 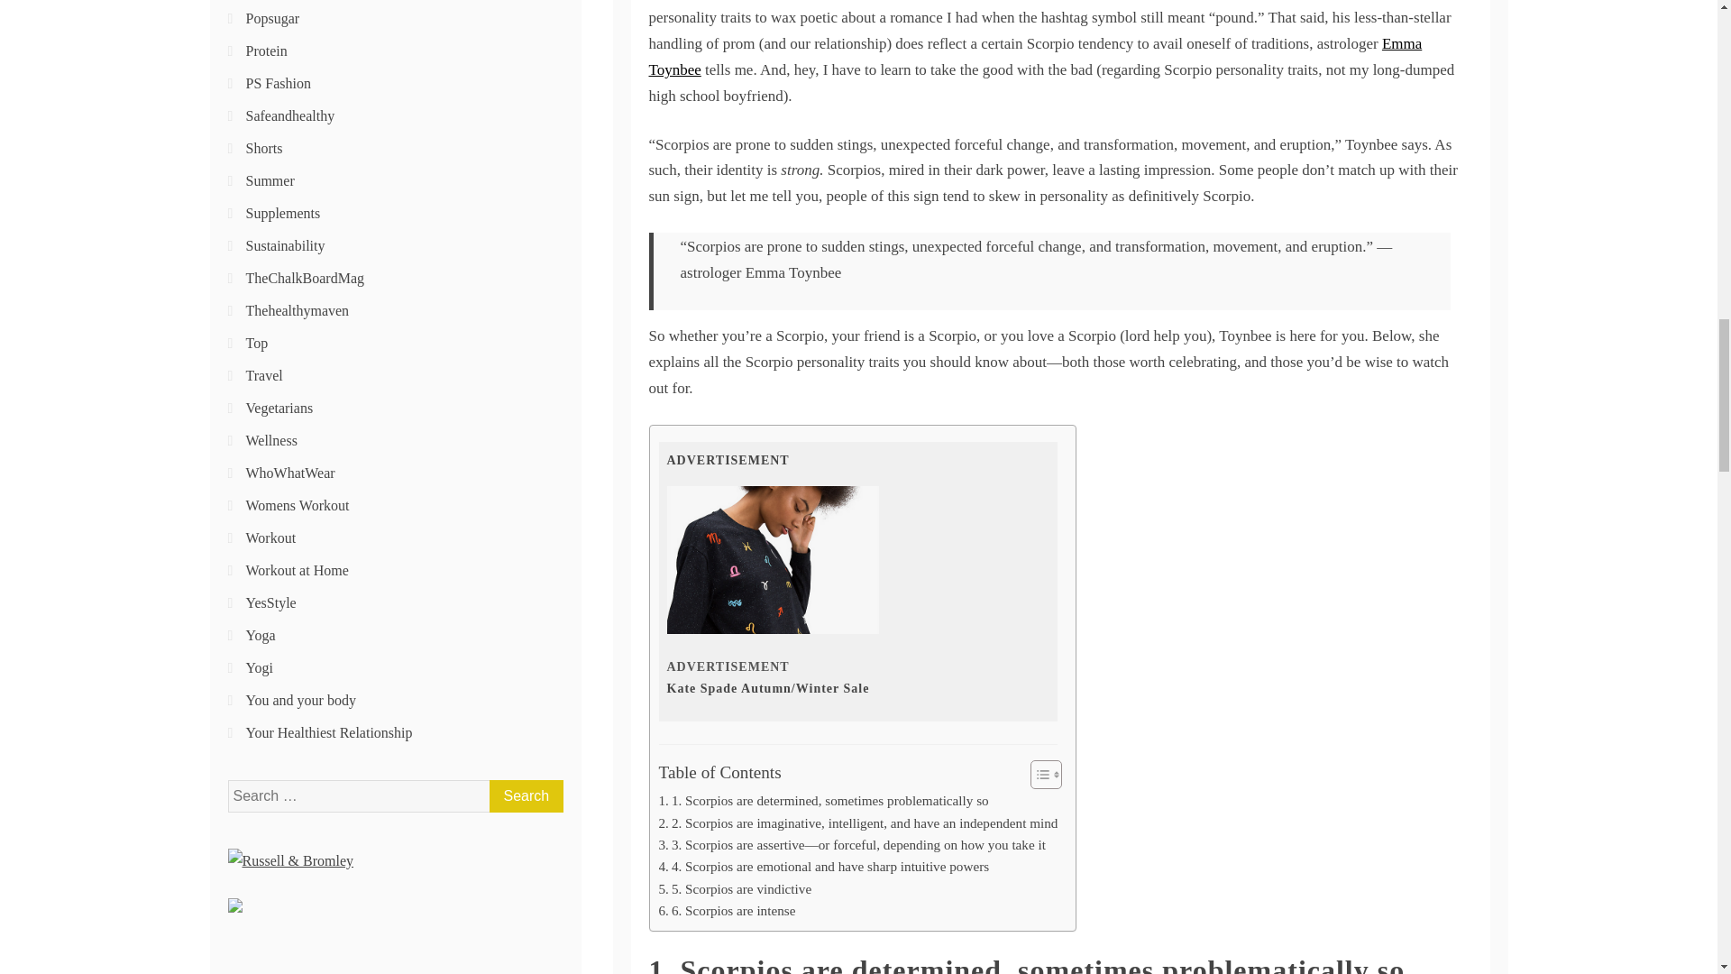 What do you see at coordinates (822, 800) in the screenshot?
I see `1. Scorpios are determined, sometimes problematically so` at bounding box center [822, 800].